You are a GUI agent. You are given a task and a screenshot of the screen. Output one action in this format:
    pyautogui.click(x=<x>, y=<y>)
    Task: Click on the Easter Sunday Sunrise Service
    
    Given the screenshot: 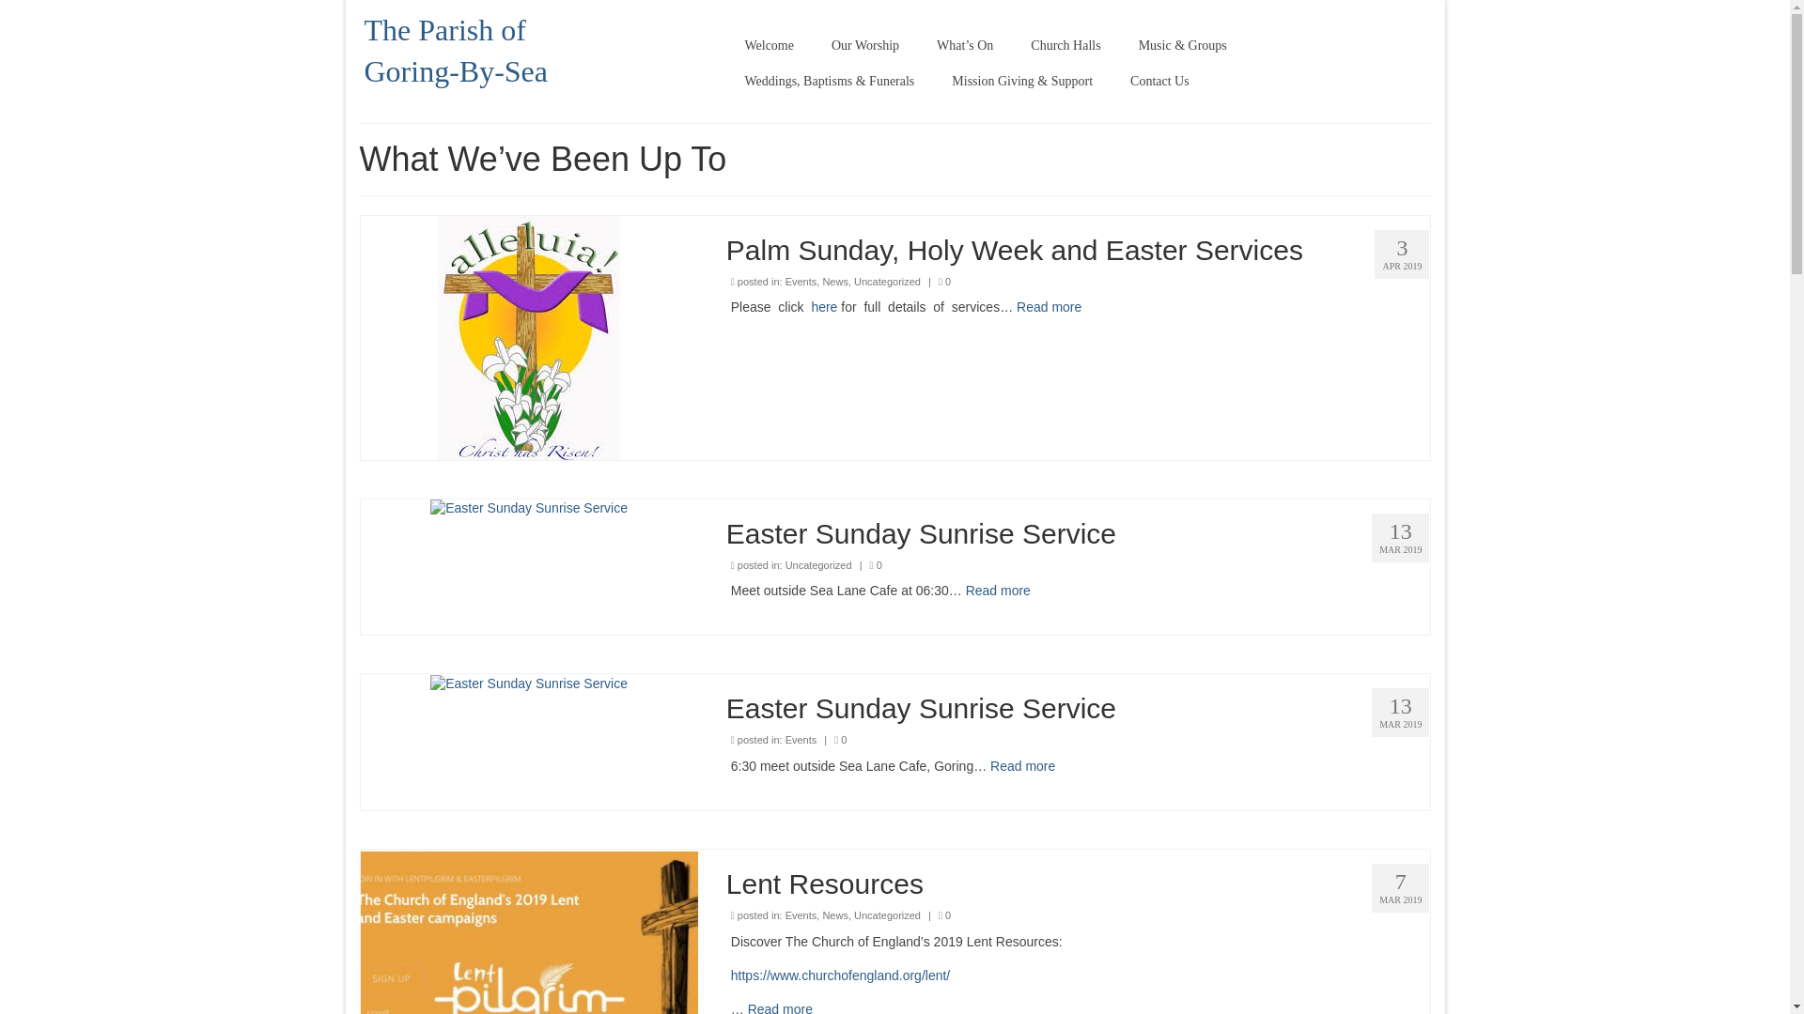 What is the action you would take?
    pyautogui.click(x=529, y=507)
    